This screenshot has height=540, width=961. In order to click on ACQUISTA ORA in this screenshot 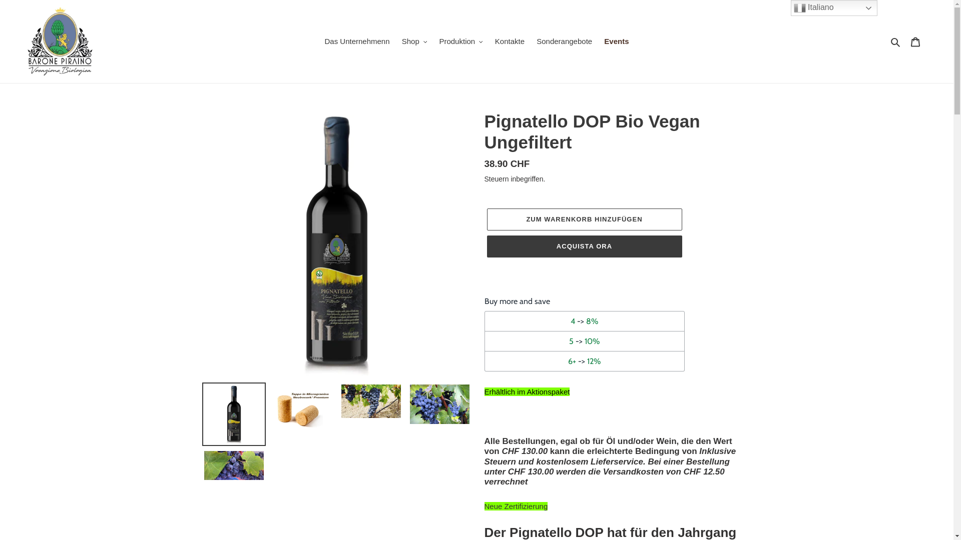, I will do `click(584, 246)`.